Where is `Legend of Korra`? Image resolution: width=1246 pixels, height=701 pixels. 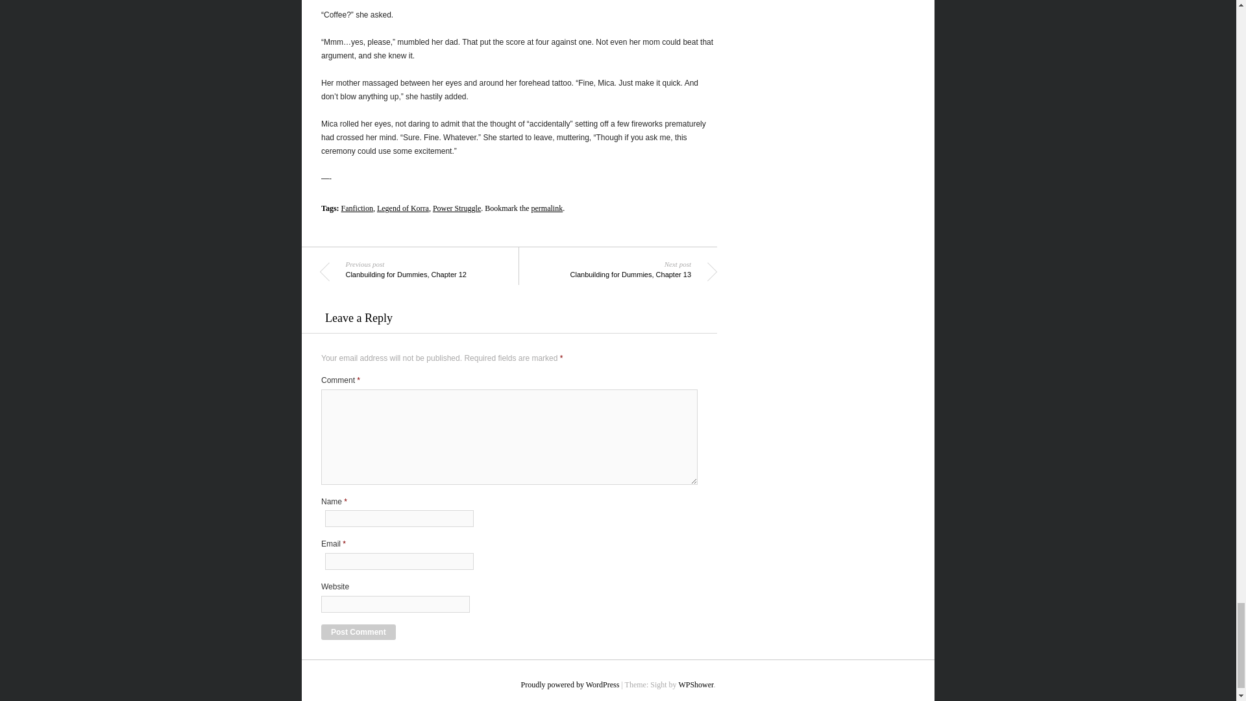 Legend of Korra is located at coordinates (402, 208).